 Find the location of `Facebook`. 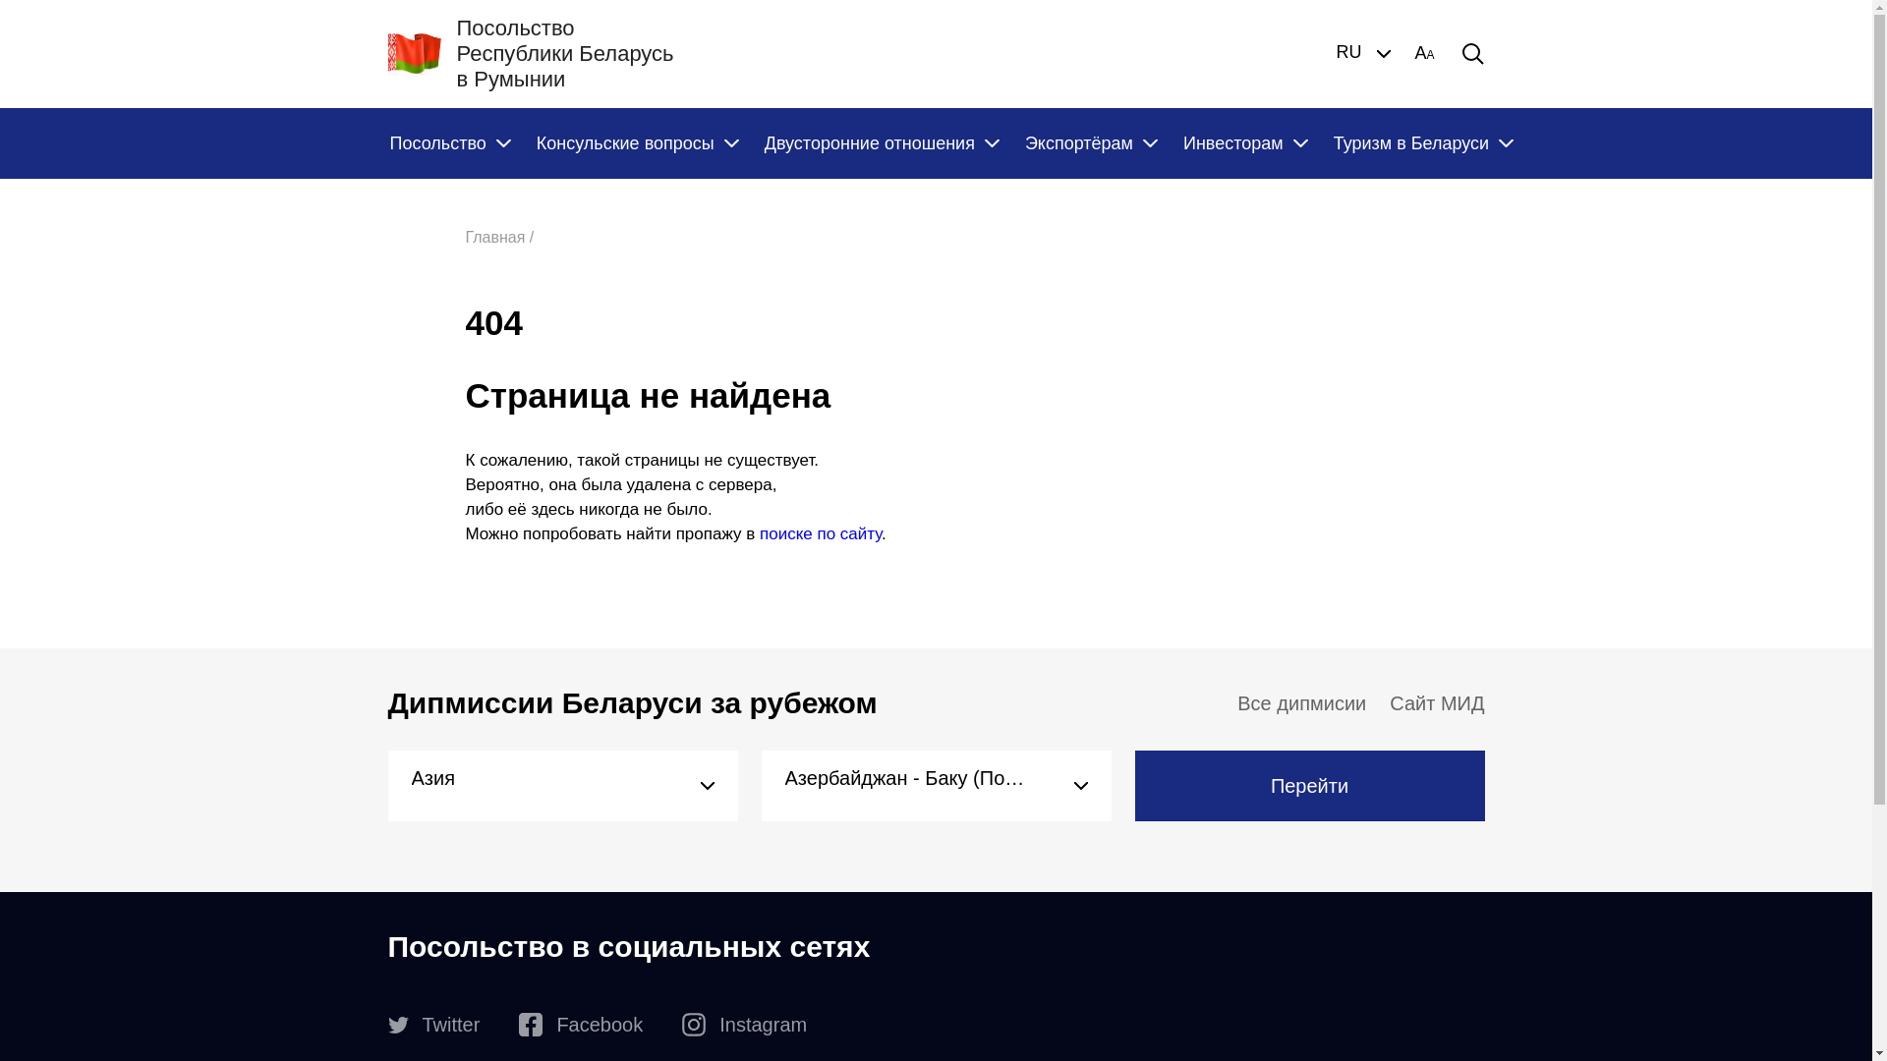

Facebook is located at coordinates (581, 1025).